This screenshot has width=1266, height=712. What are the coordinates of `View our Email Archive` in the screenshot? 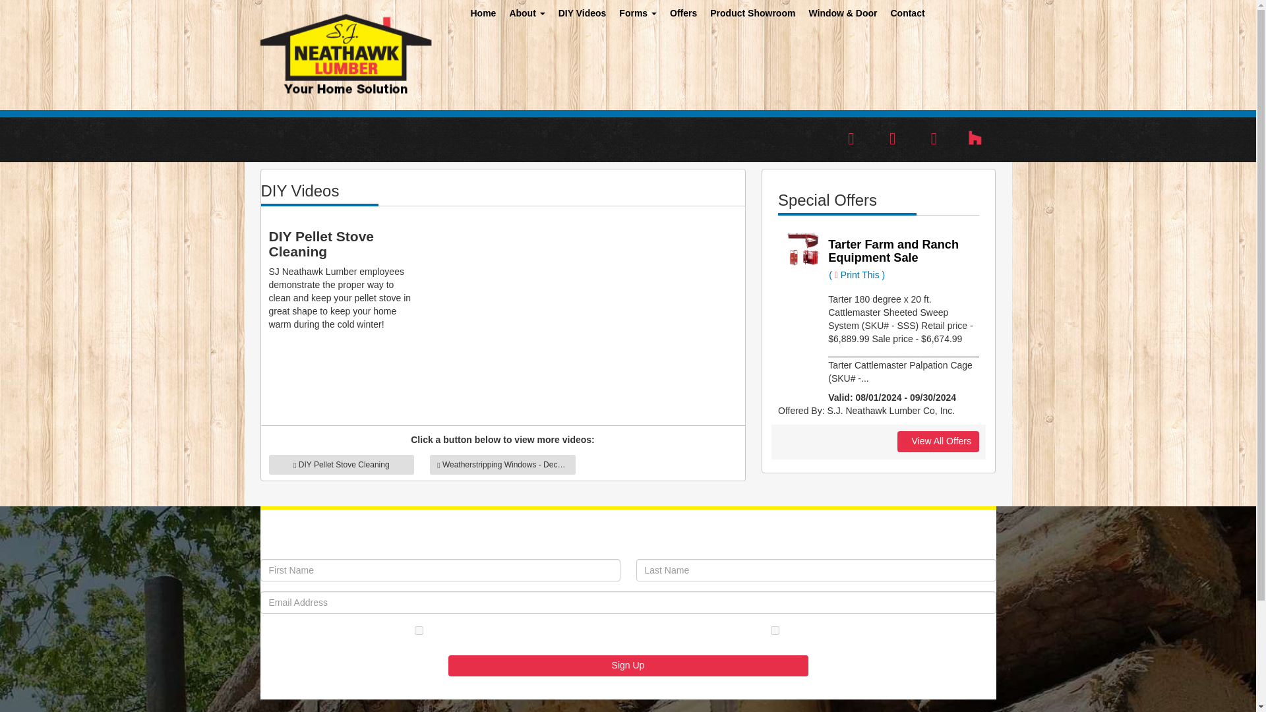 It's located at (628, 692).